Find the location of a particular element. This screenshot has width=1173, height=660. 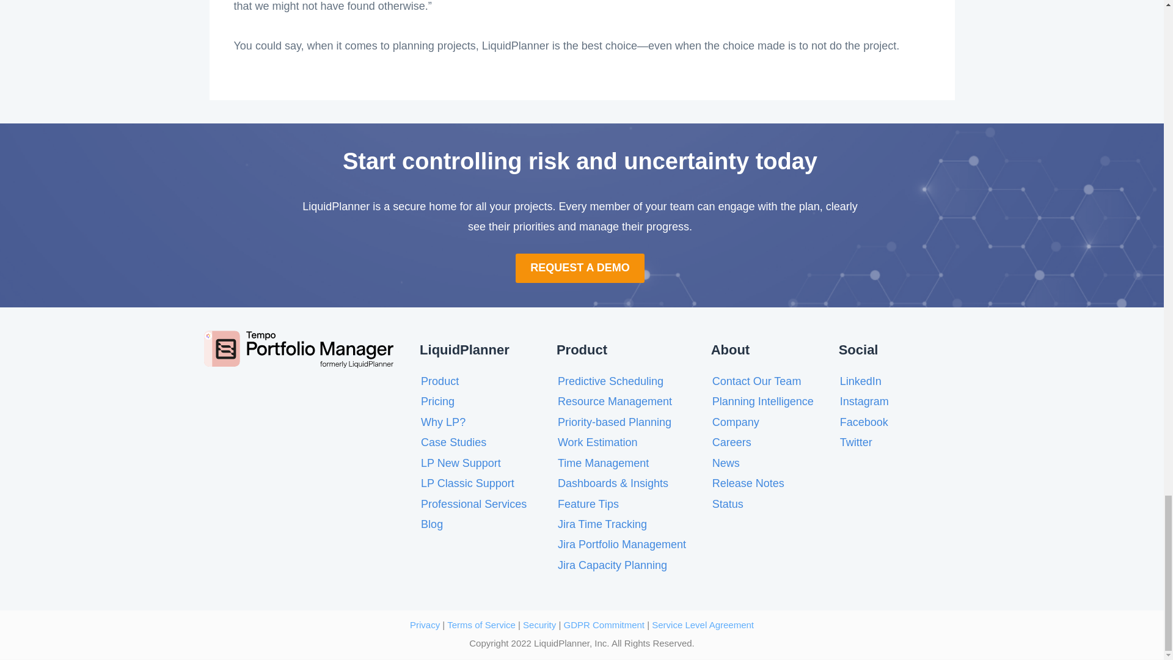

Why LP? is located at coordinates (444, 422).